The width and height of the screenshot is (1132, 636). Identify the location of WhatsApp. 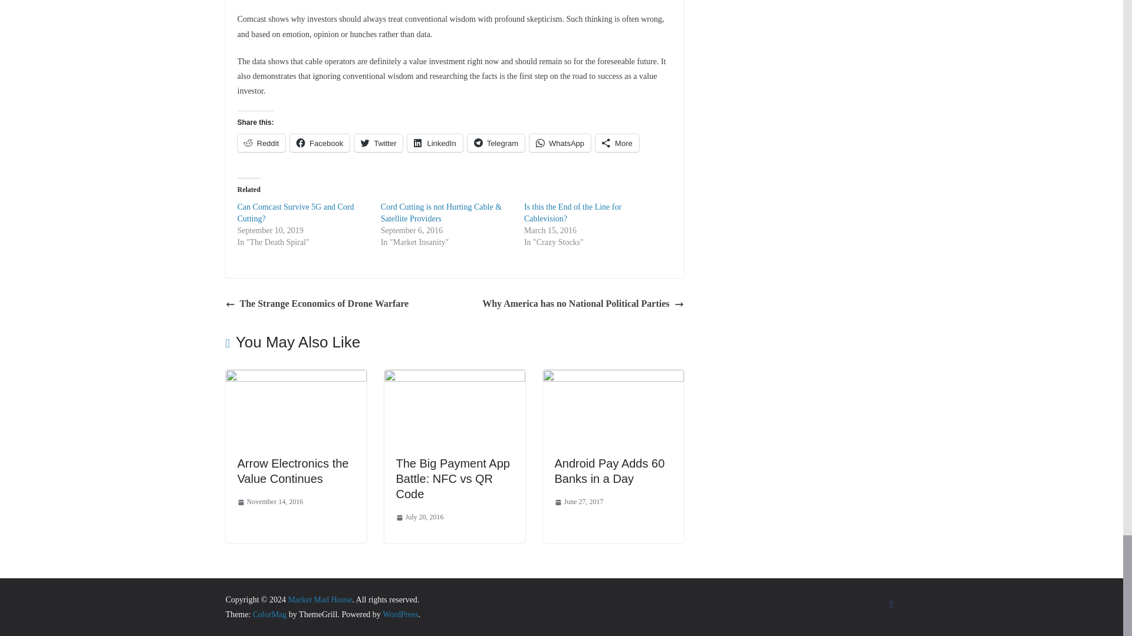
(560, 143).